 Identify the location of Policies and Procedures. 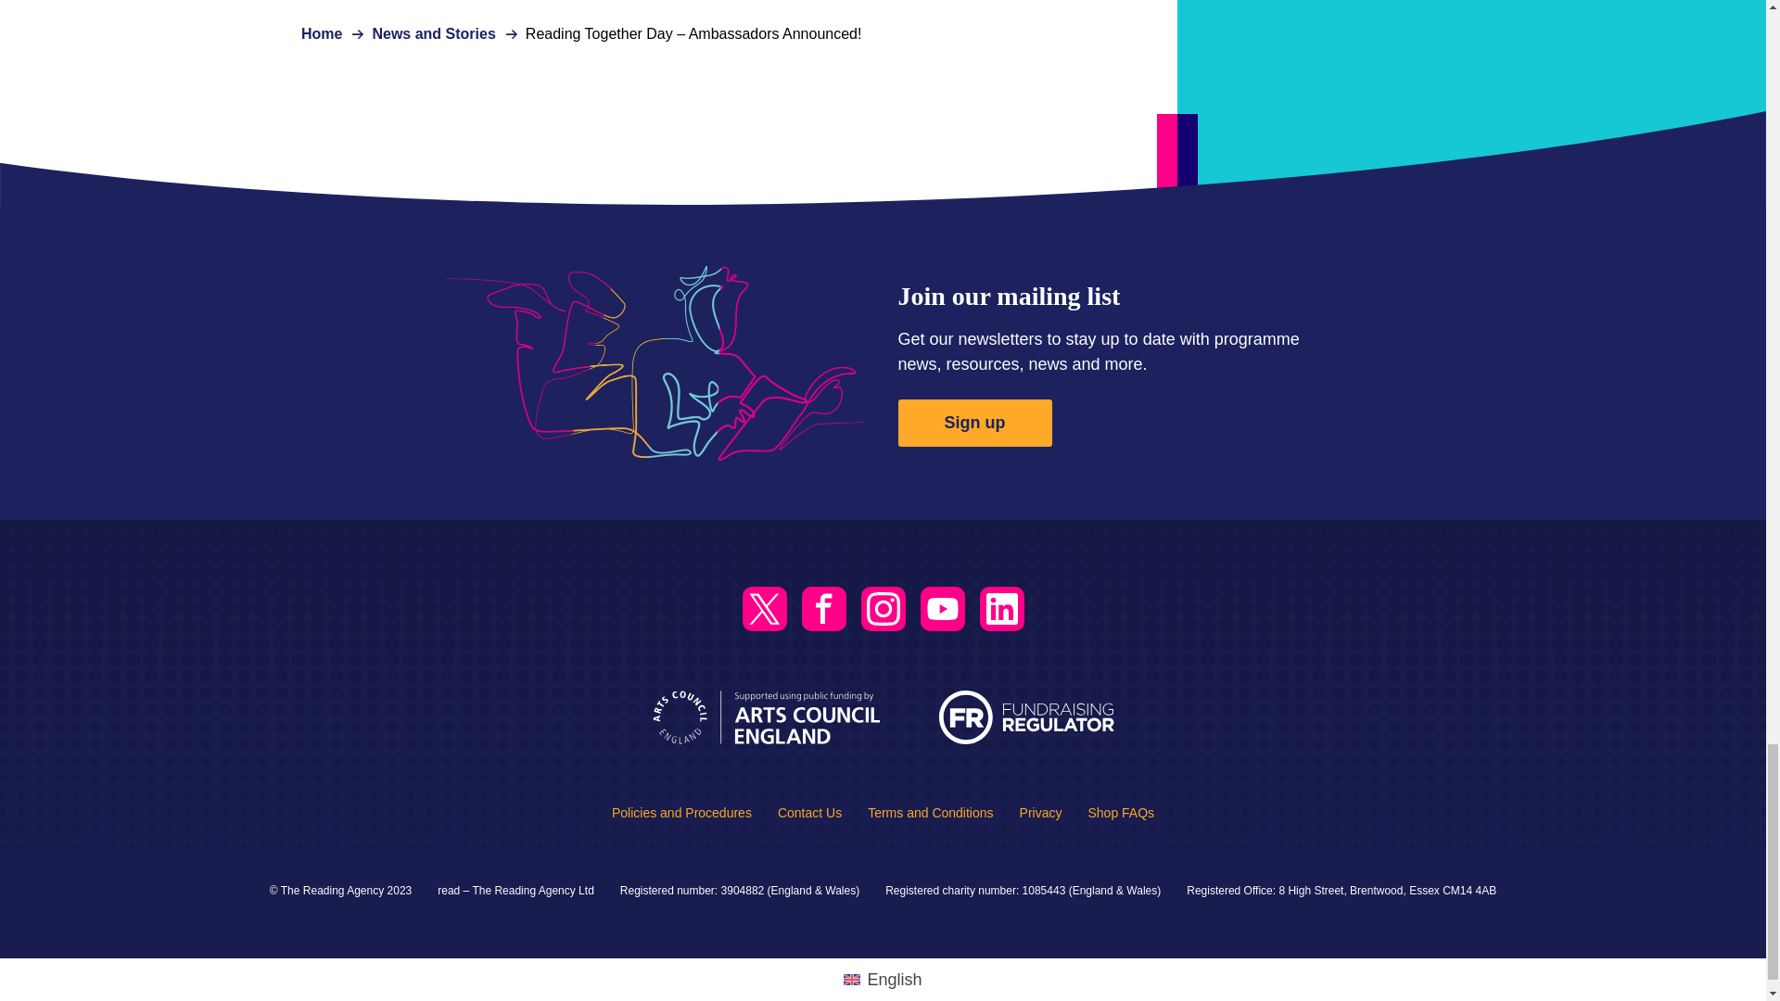
(681, 812).